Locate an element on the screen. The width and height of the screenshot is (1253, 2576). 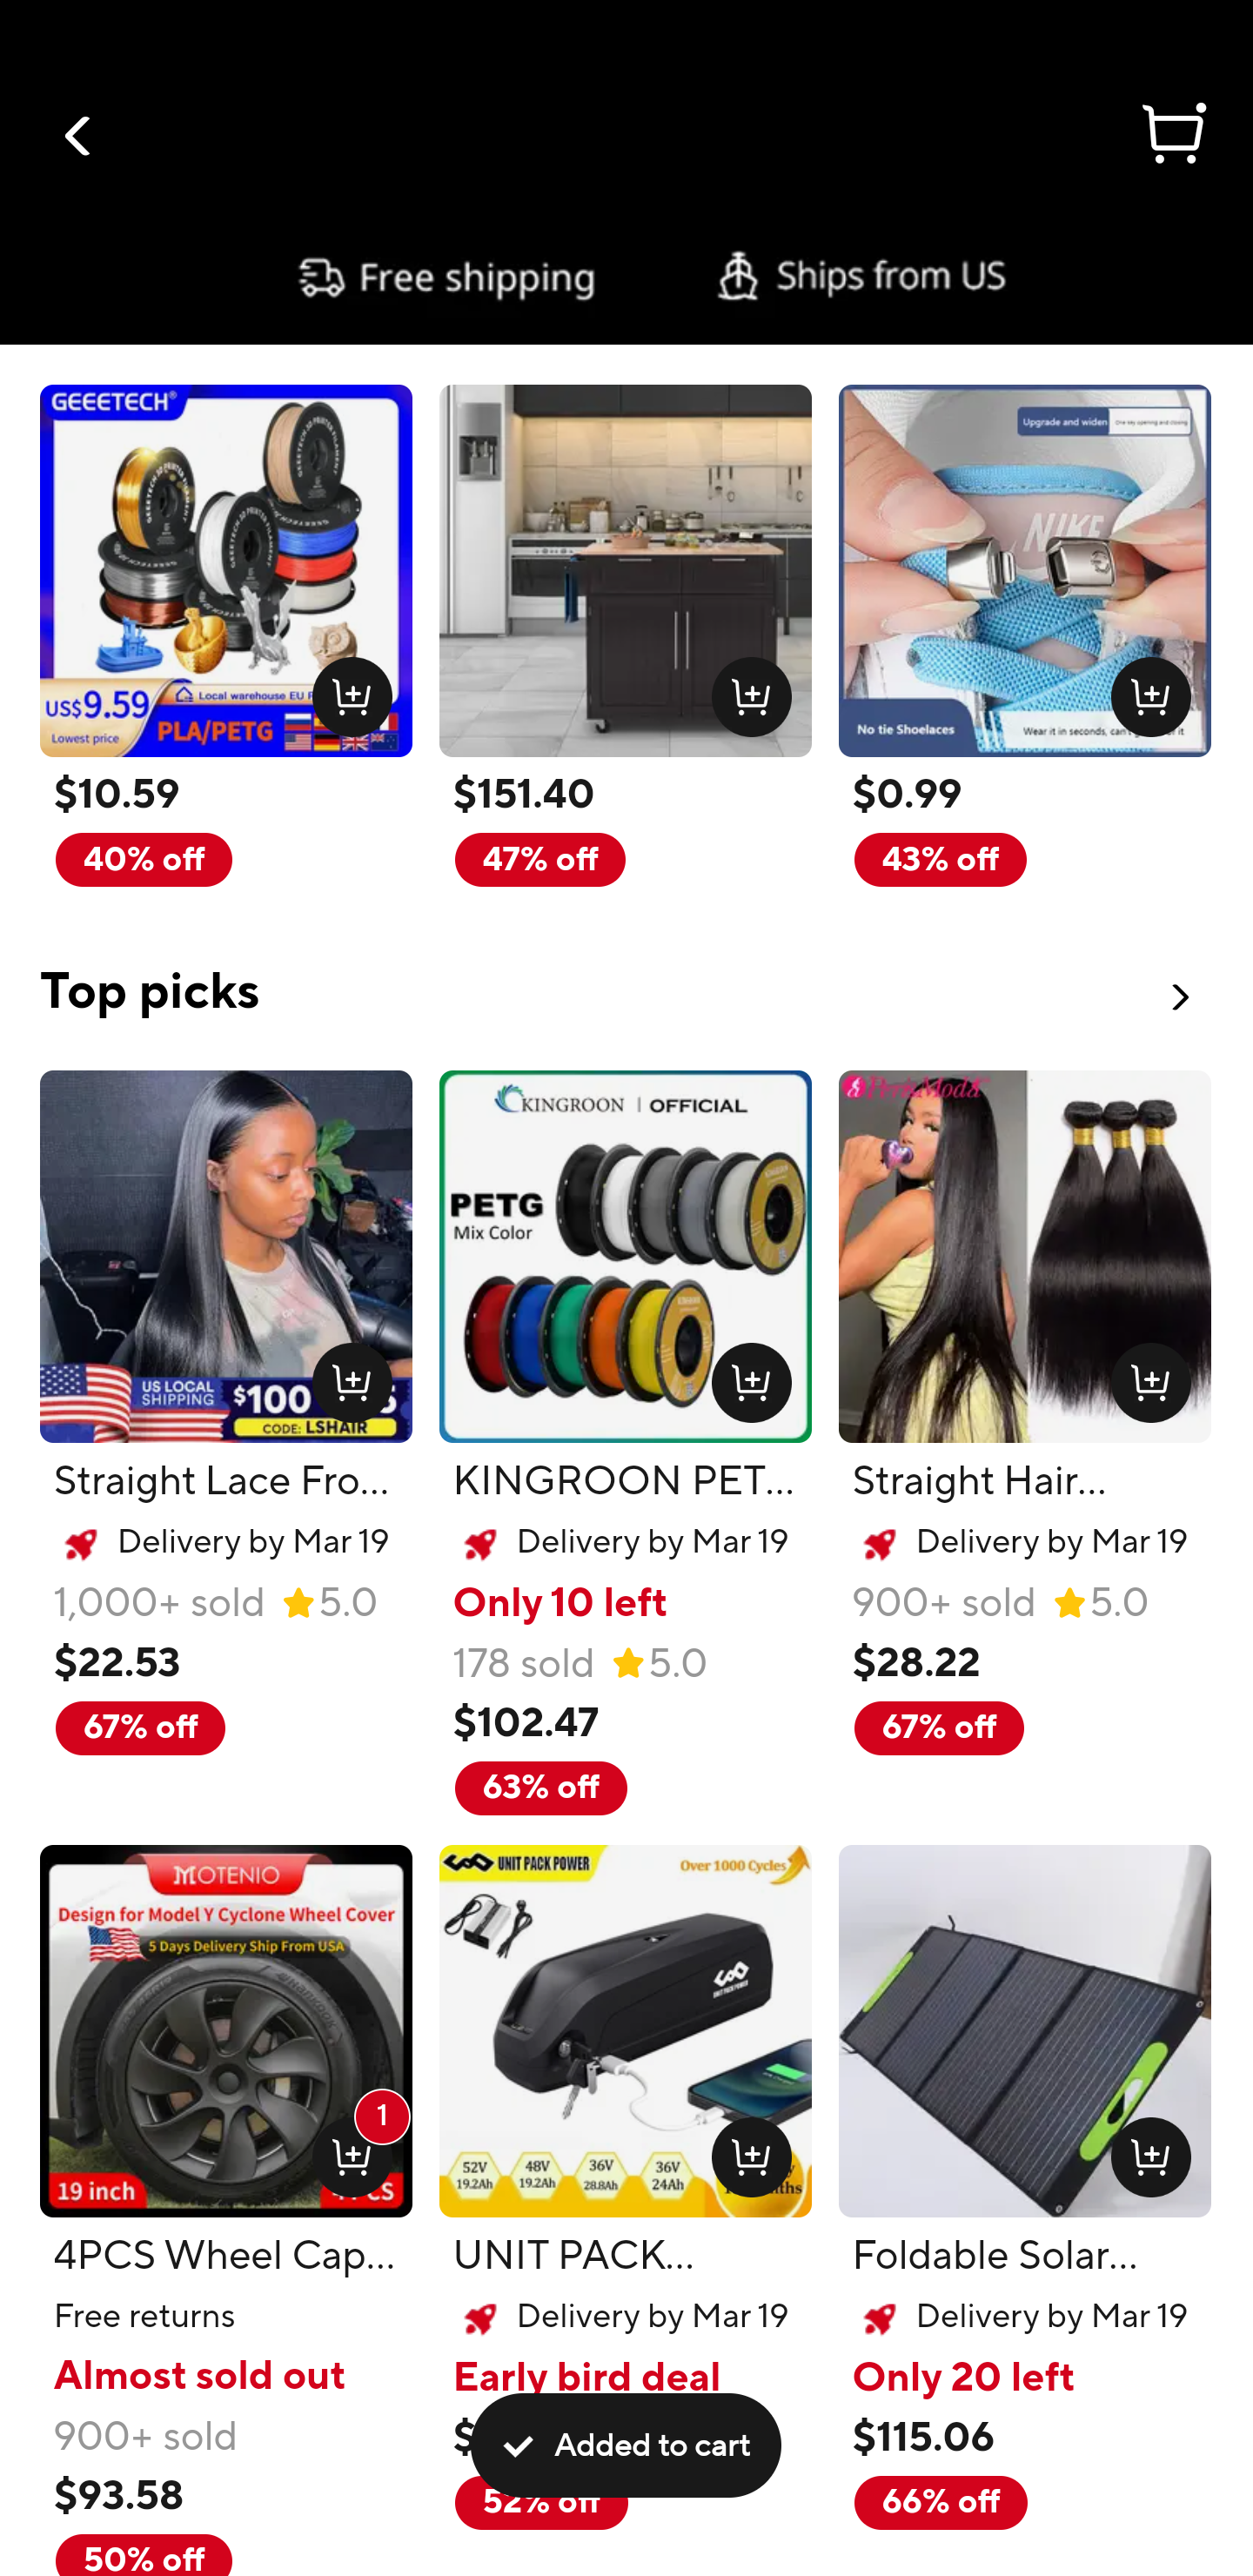
128x128.png_ is located at coordinates (1143, 689).